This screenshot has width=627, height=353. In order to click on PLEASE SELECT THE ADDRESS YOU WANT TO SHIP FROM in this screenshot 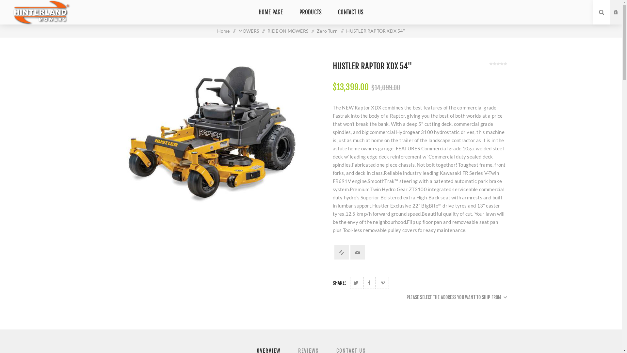, I will do `click(457, 297)`.